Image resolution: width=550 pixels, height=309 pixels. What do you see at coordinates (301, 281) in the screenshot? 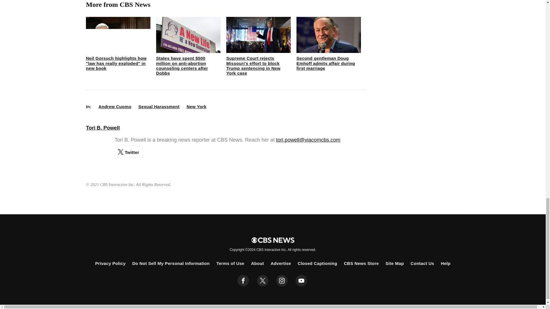
I see `youtube` at bounding box center [301, 281].